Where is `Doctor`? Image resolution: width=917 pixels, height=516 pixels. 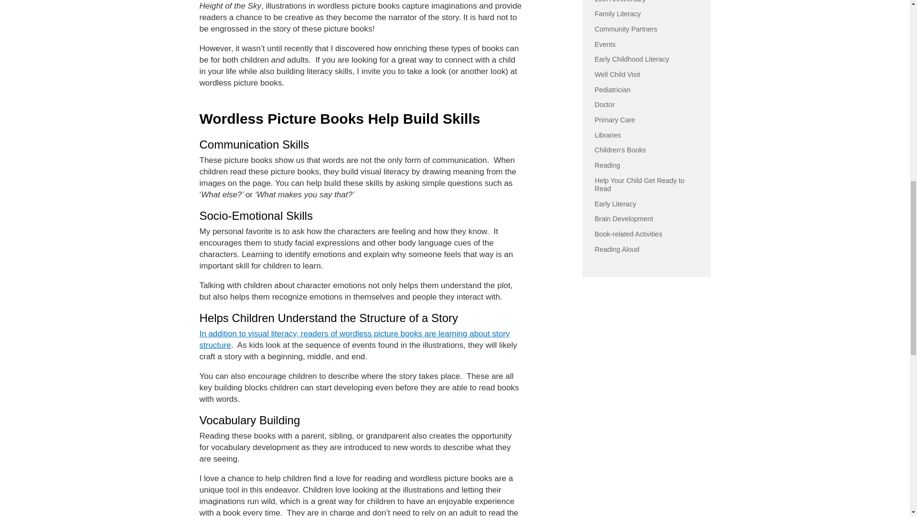
Doctor is located at coordinates (604, 104).